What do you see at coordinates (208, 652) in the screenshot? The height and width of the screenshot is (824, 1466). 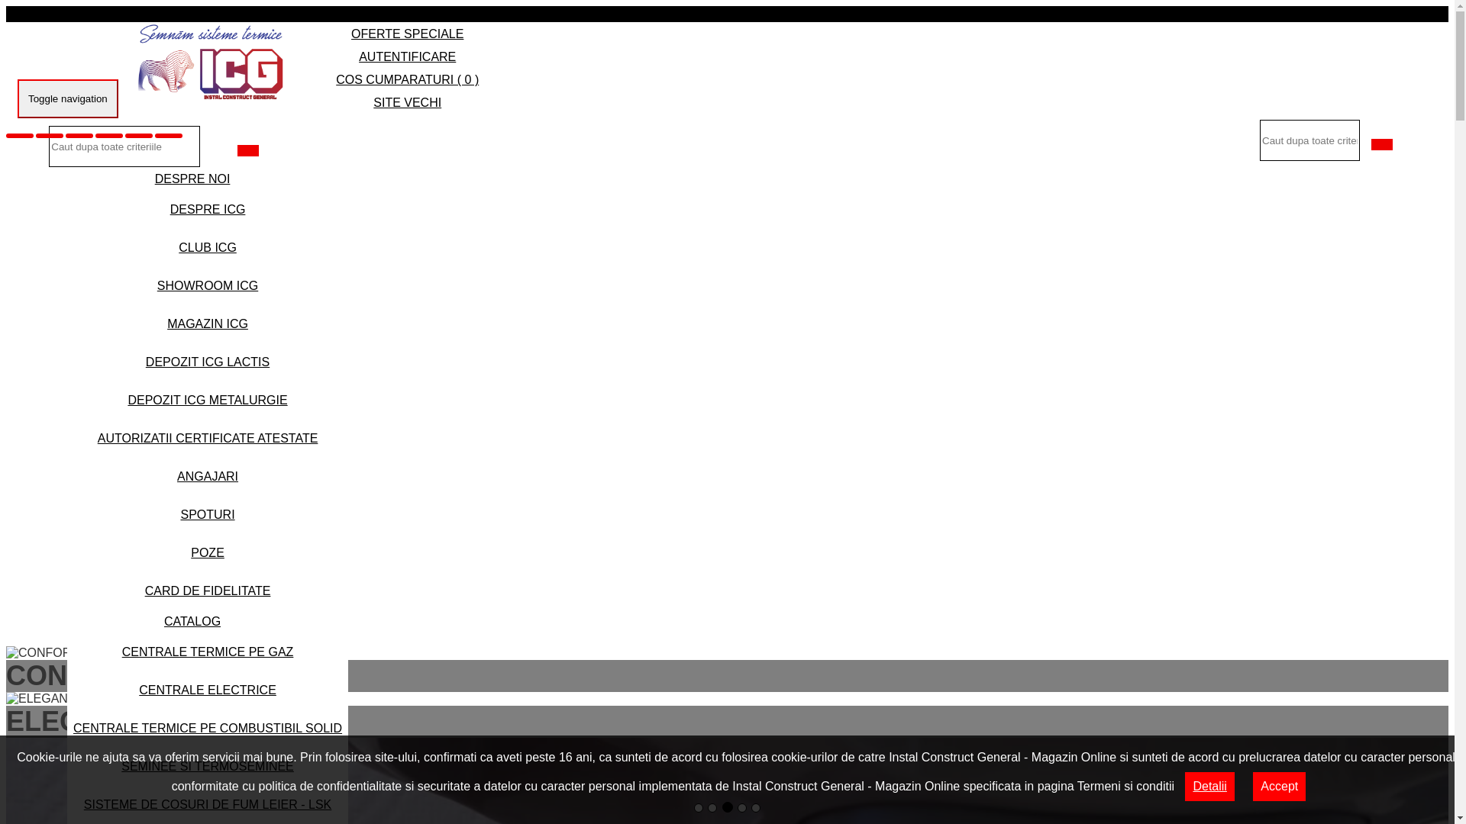 I see `CENTRALE TERMICE PE GAZ` at bounding box center [208, 652].